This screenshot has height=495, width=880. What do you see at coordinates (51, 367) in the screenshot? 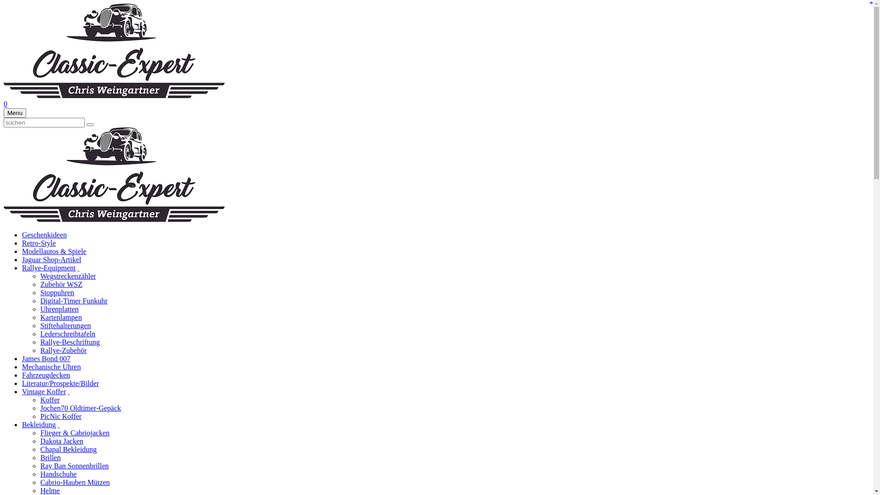
I see `Mechanische Uhren` at bounding box center [51, 367].